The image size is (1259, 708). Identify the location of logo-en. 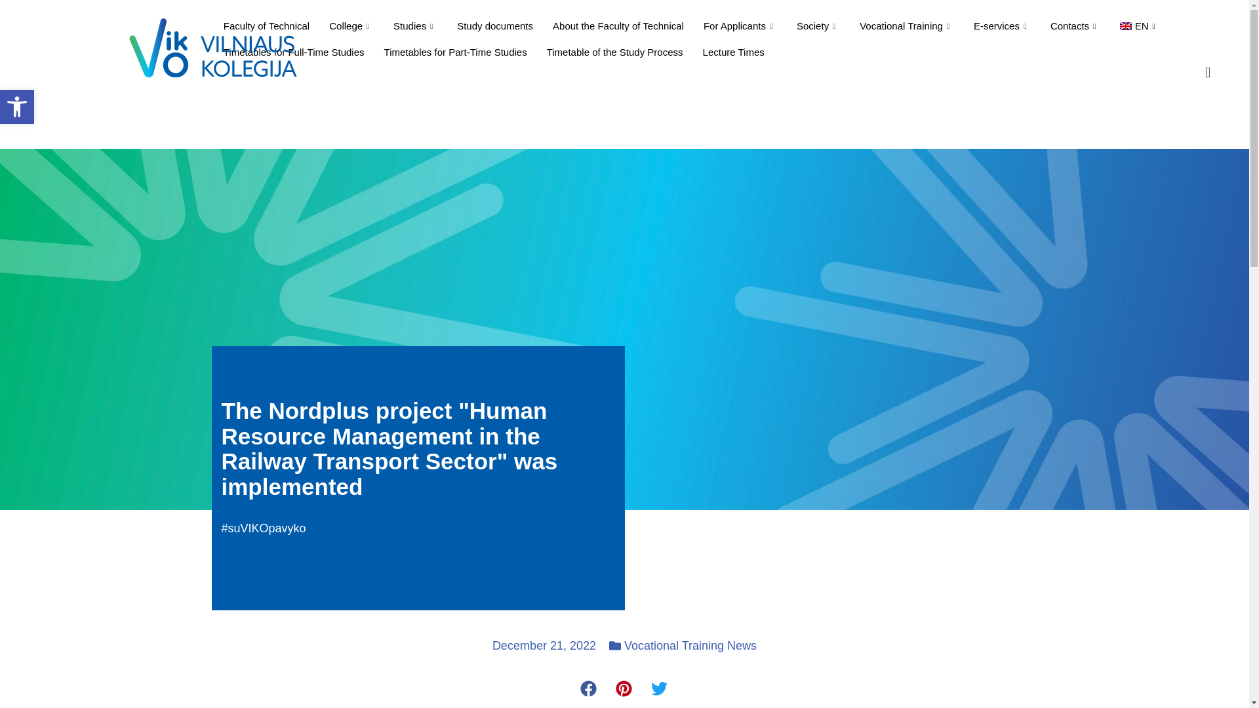
(212, 47).